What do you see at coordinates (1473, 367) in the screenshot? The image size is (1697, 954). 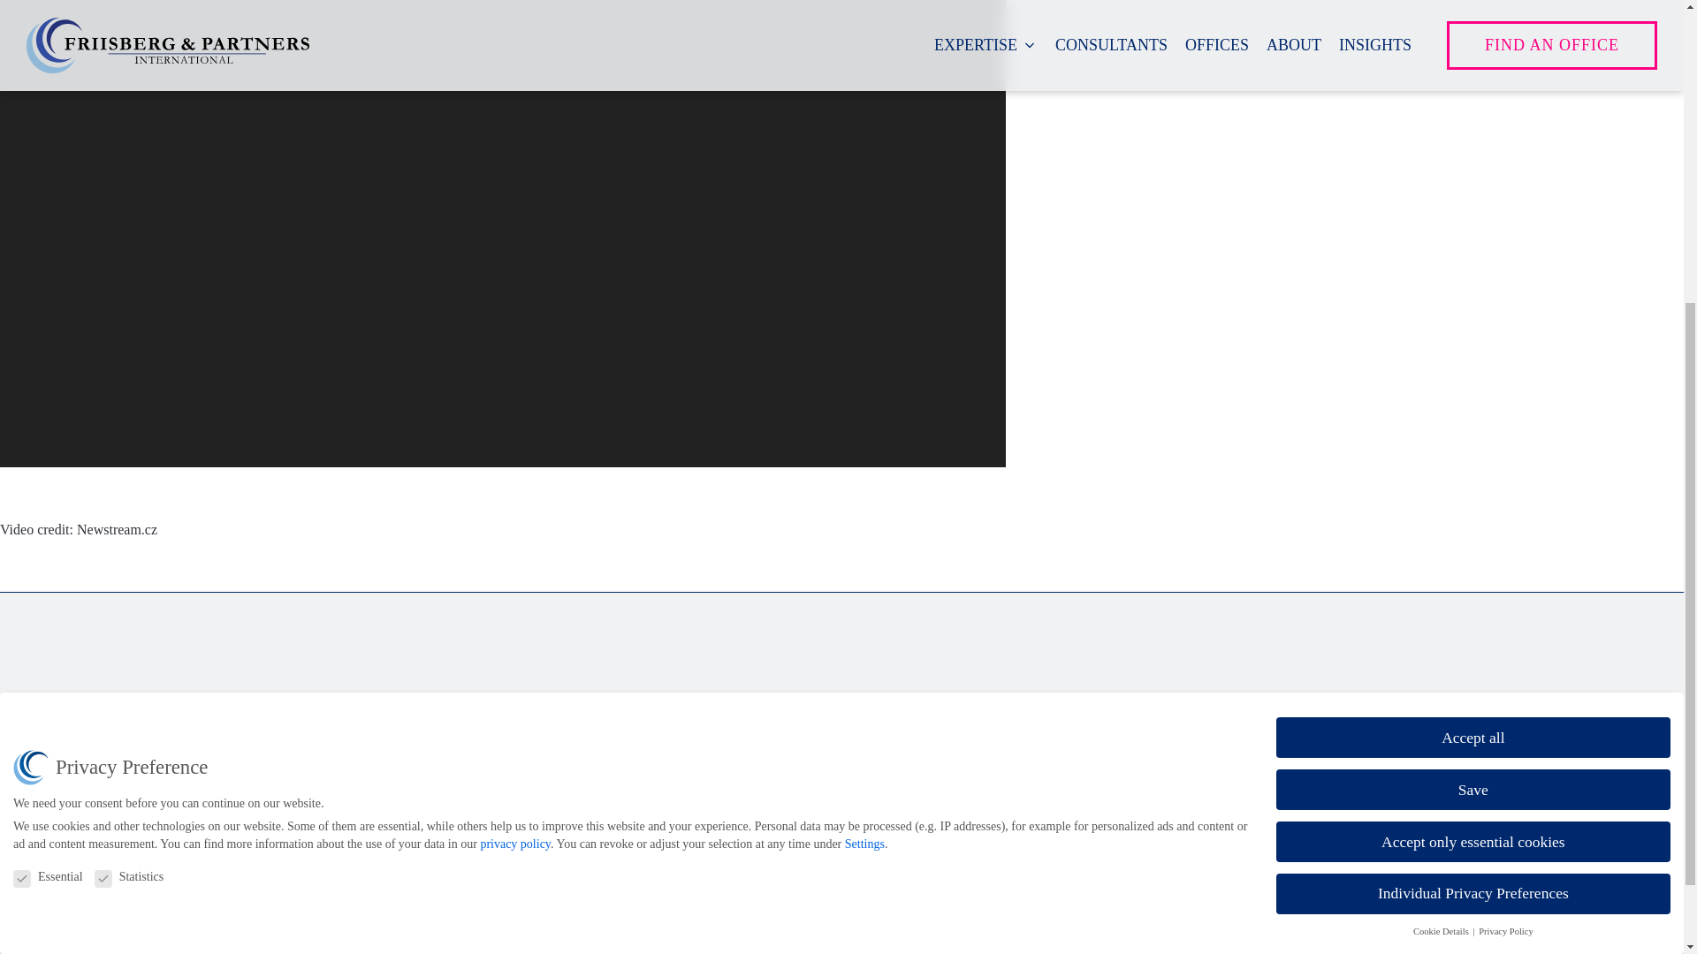 I see `Accept only essential cookies` at bounding box center [1473, 367].